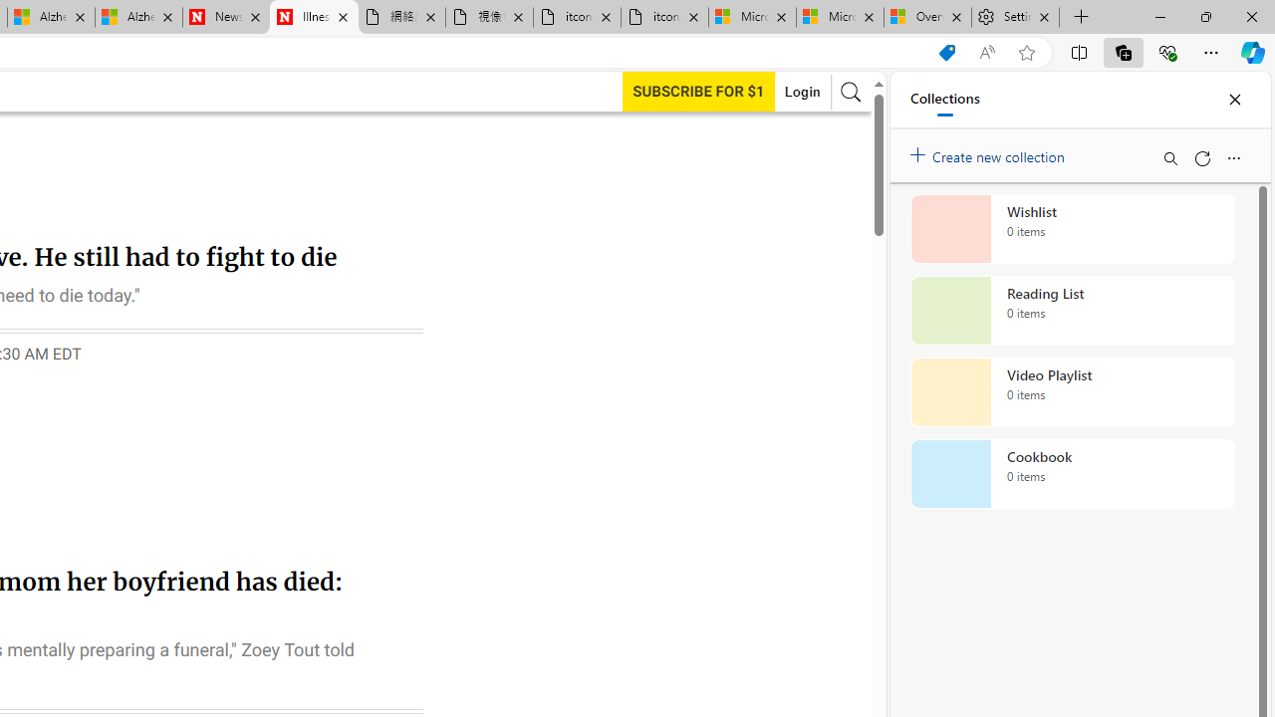 The image size is (1275, 717). Describe the element at coordinates (227, 18) in the screenshot. I see `Newsweek - News, Analysis, Politics, Business, Technology` at that location.